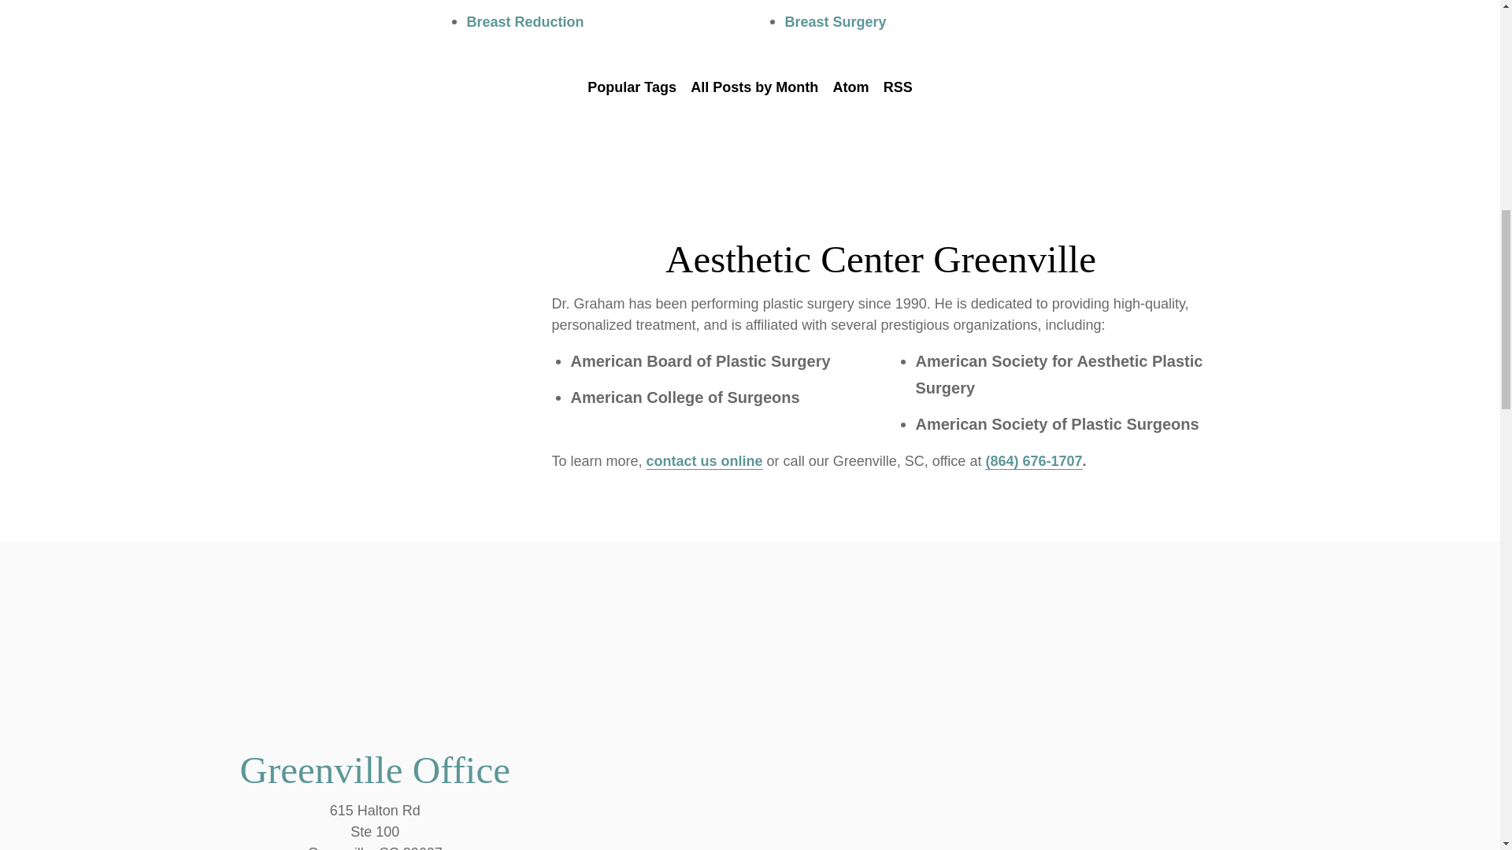 Image resolution: width=1512 pixels, height=850 pixels. What do you see at coordinates (524, 22) in the screenshot?
I see `Breast Reduction` at bounding box center [524, 22].